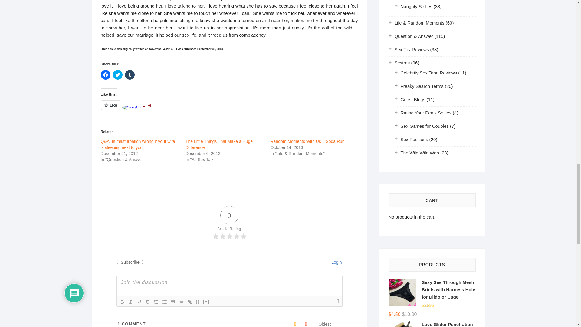 This screenshot has height=327, width=581. Describe the element at coordinates (229, 108) in the screenshot. I see `Like or Reblog` at that location.